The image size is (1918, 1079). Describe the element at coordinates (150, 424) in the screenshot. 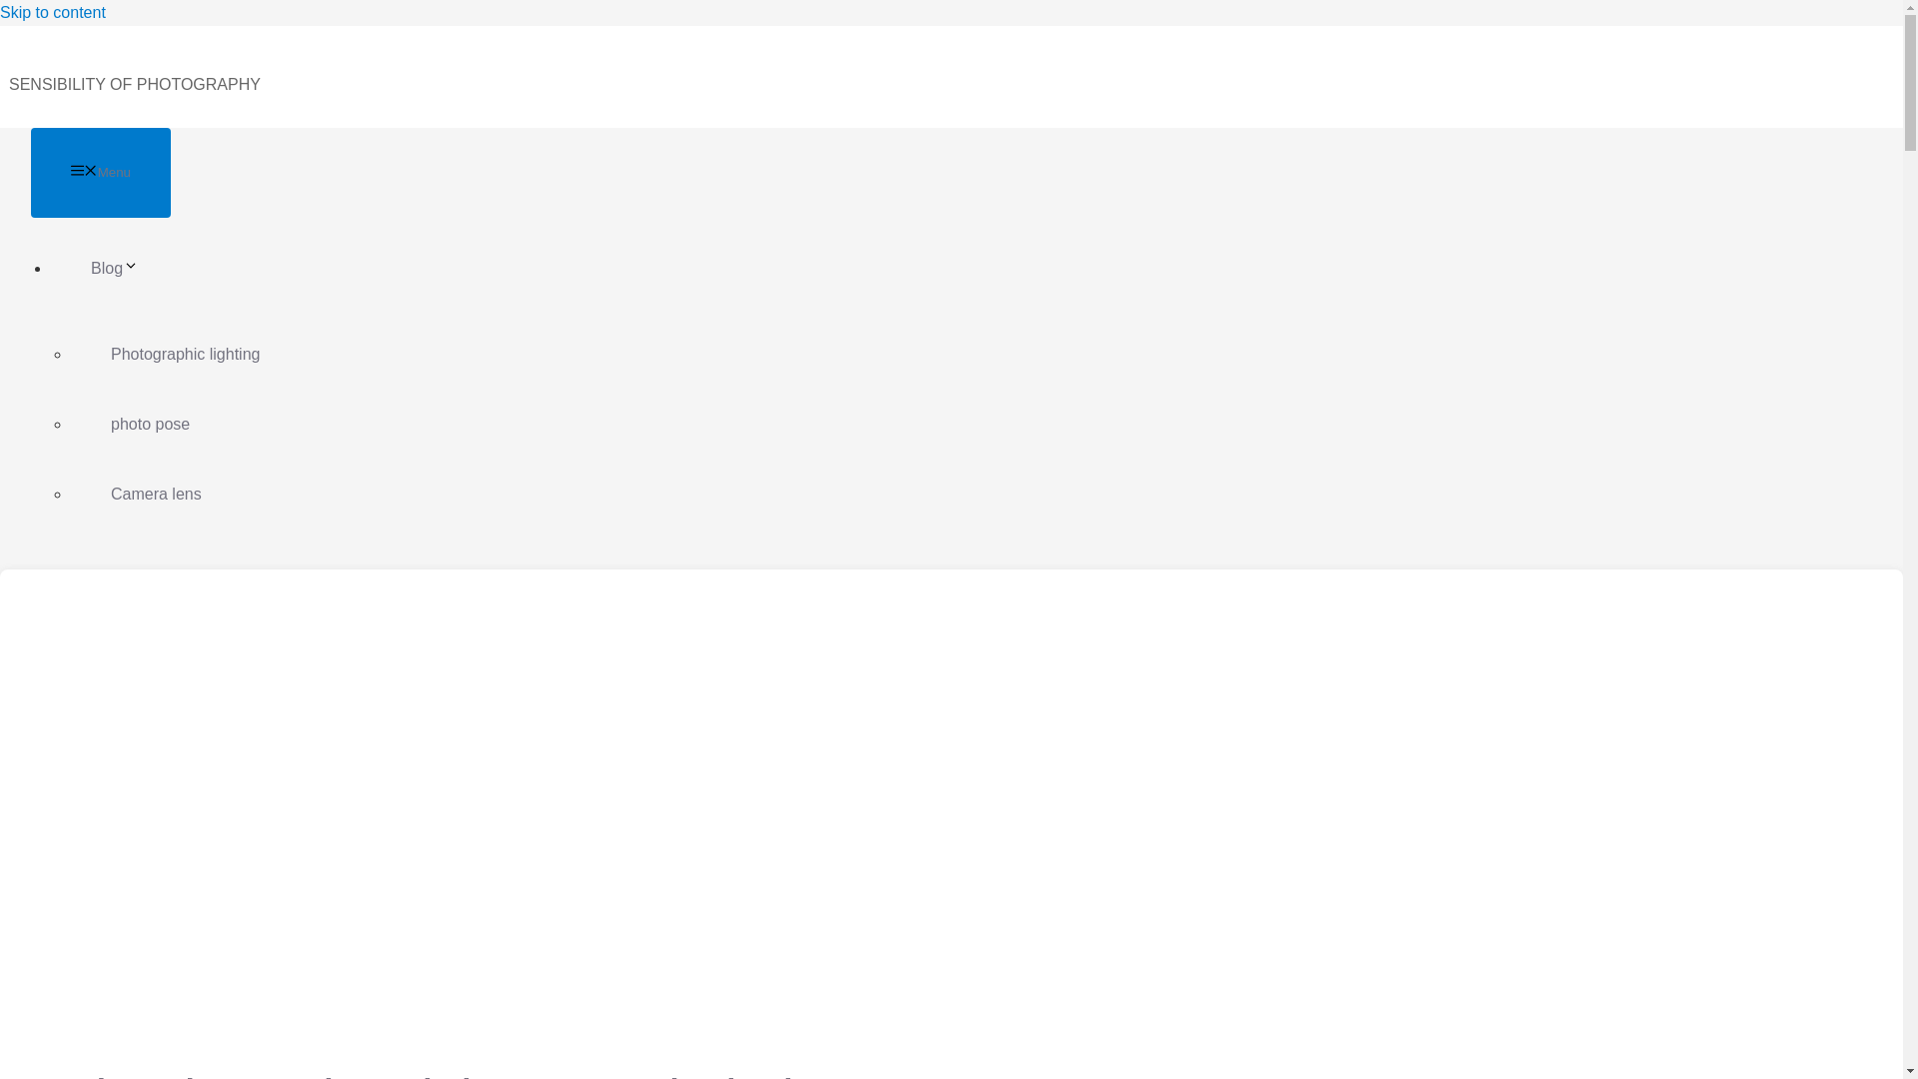

I see `photo pose` at that location.